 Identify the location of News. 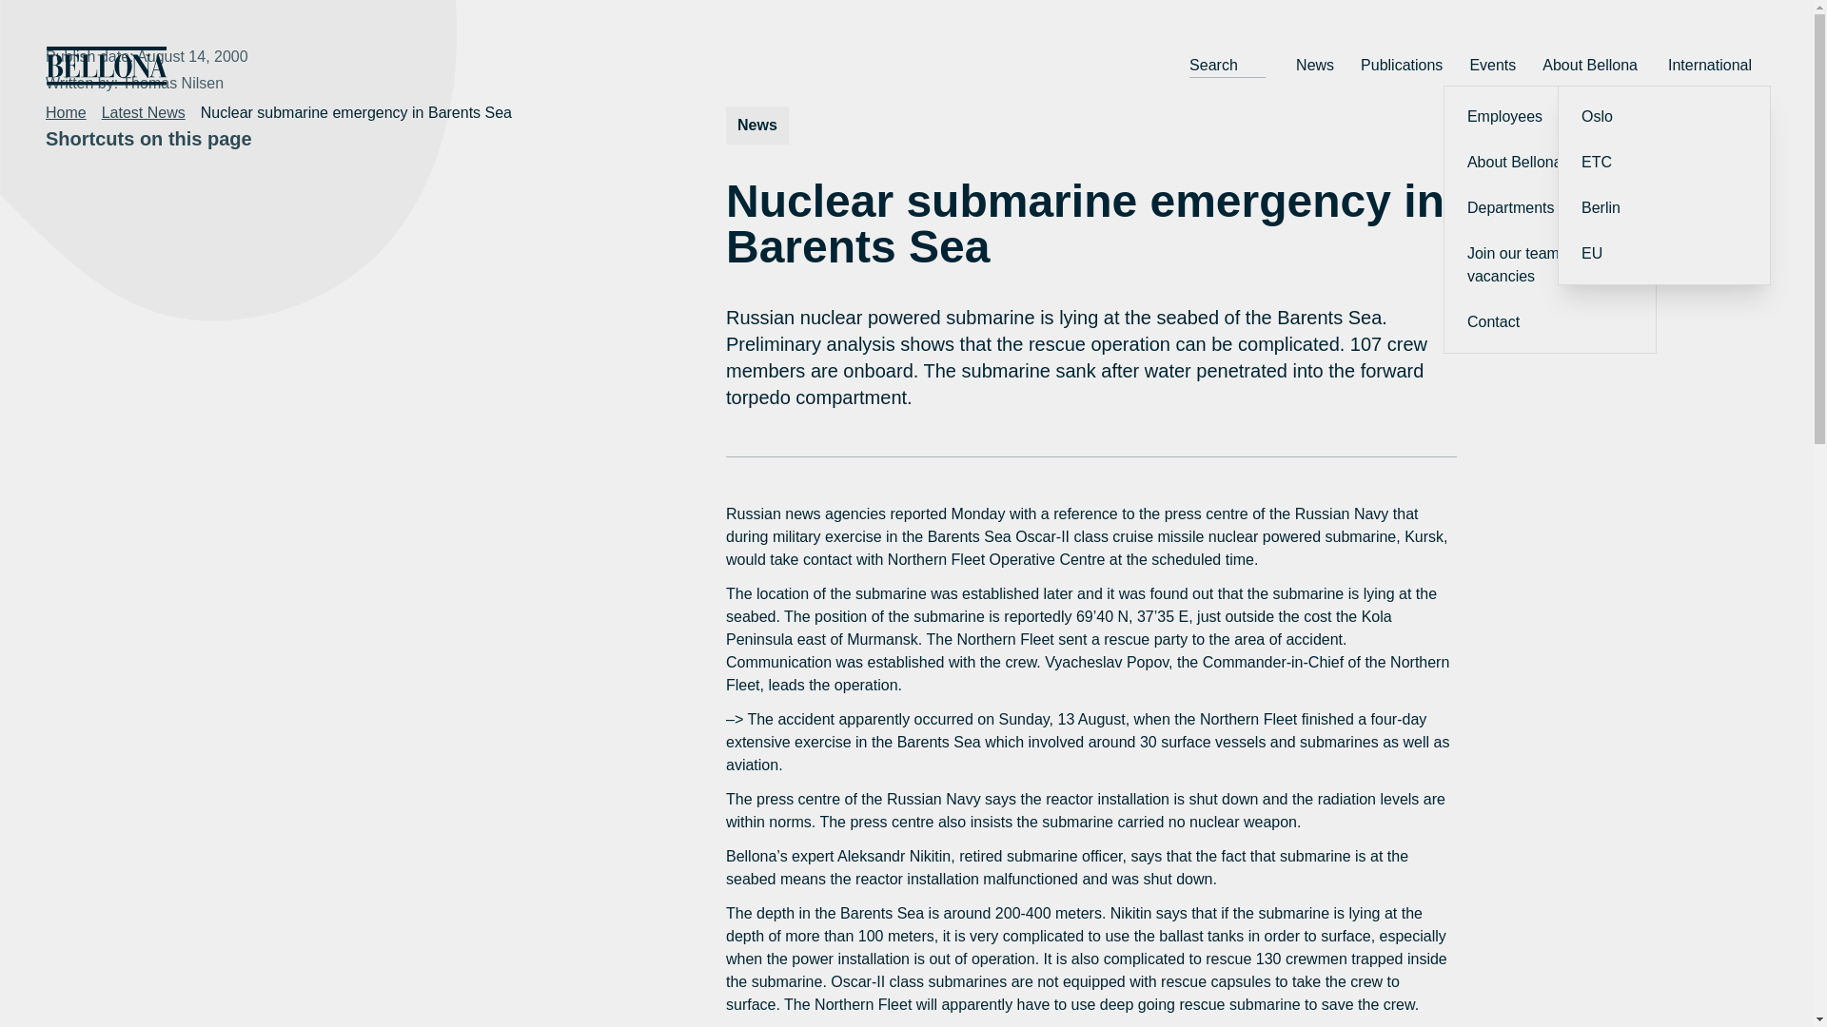
(1314, 65).